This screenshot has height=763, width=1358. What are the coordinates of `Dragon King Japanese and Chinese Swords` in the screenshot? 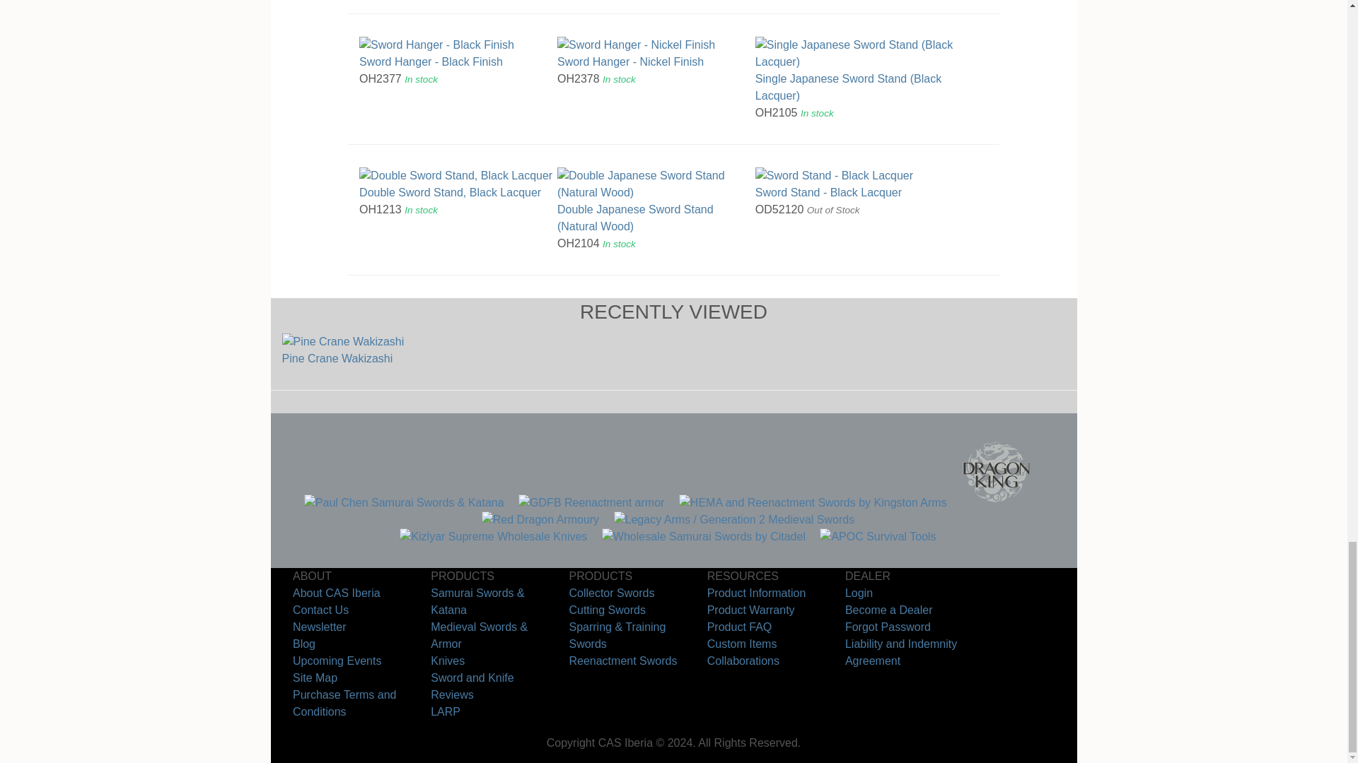 It's located at (997, 503).